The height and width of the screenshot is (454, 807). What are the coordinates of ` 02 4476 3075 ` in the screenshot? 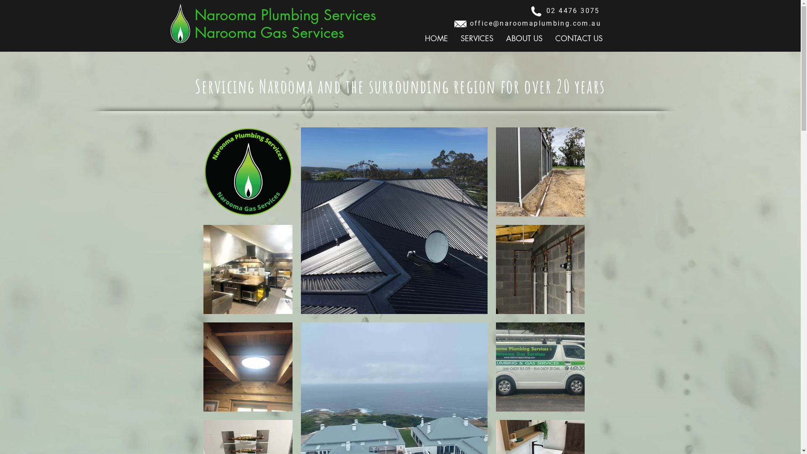 It's located at (573, 11).